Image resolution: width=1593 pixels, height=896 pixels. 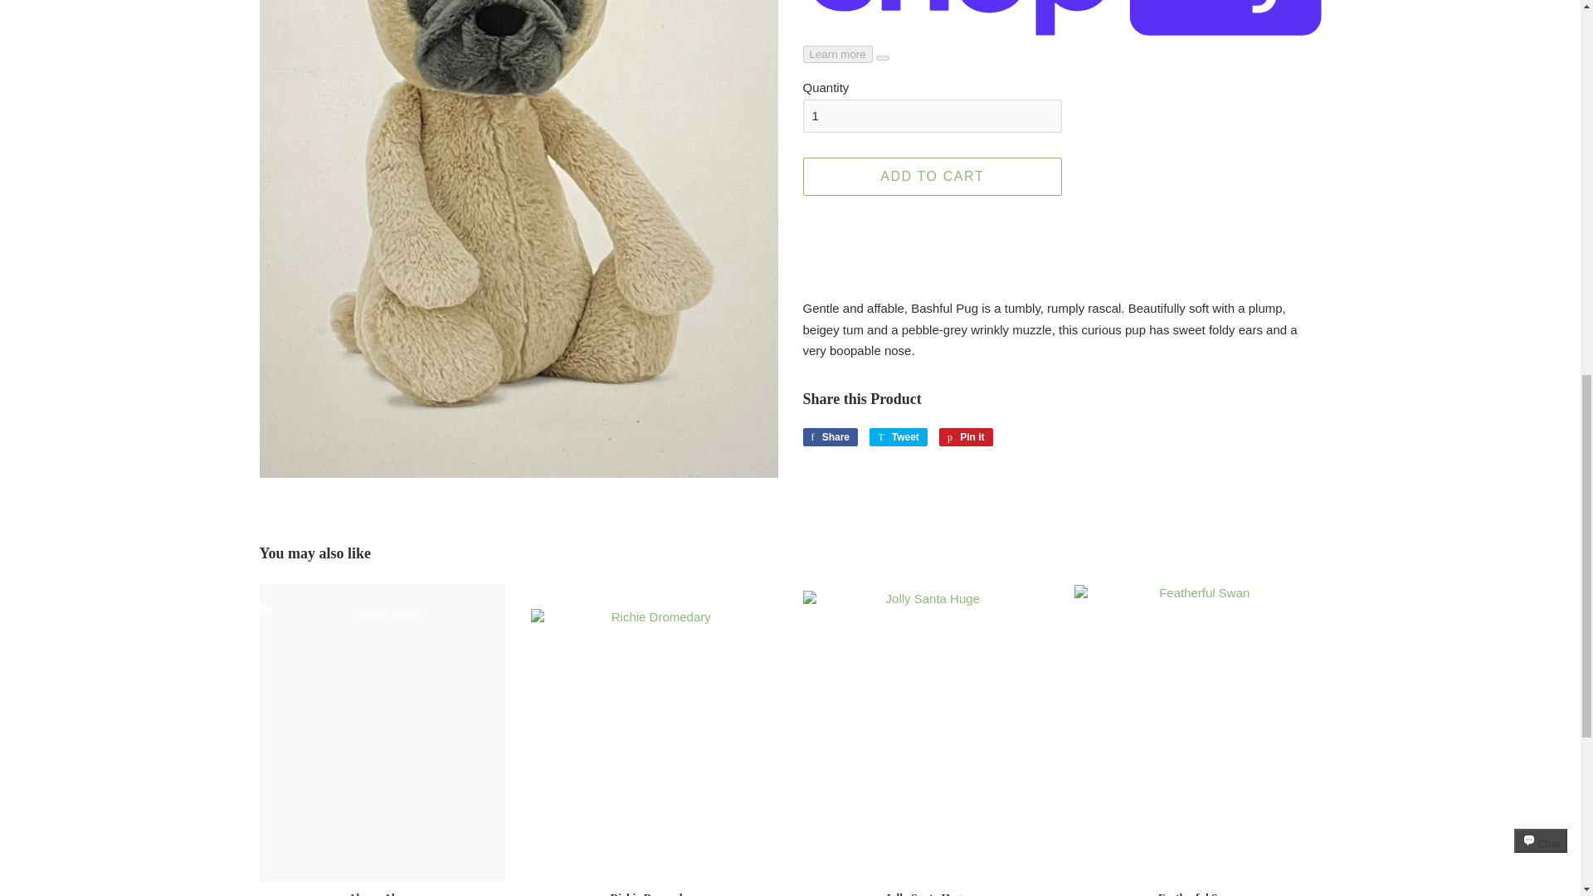 I want to click on Share on Facebook, so click(x=966, y=436).